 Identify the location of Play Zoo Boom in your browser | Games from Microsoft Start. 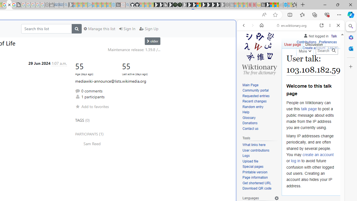
(161, 5).